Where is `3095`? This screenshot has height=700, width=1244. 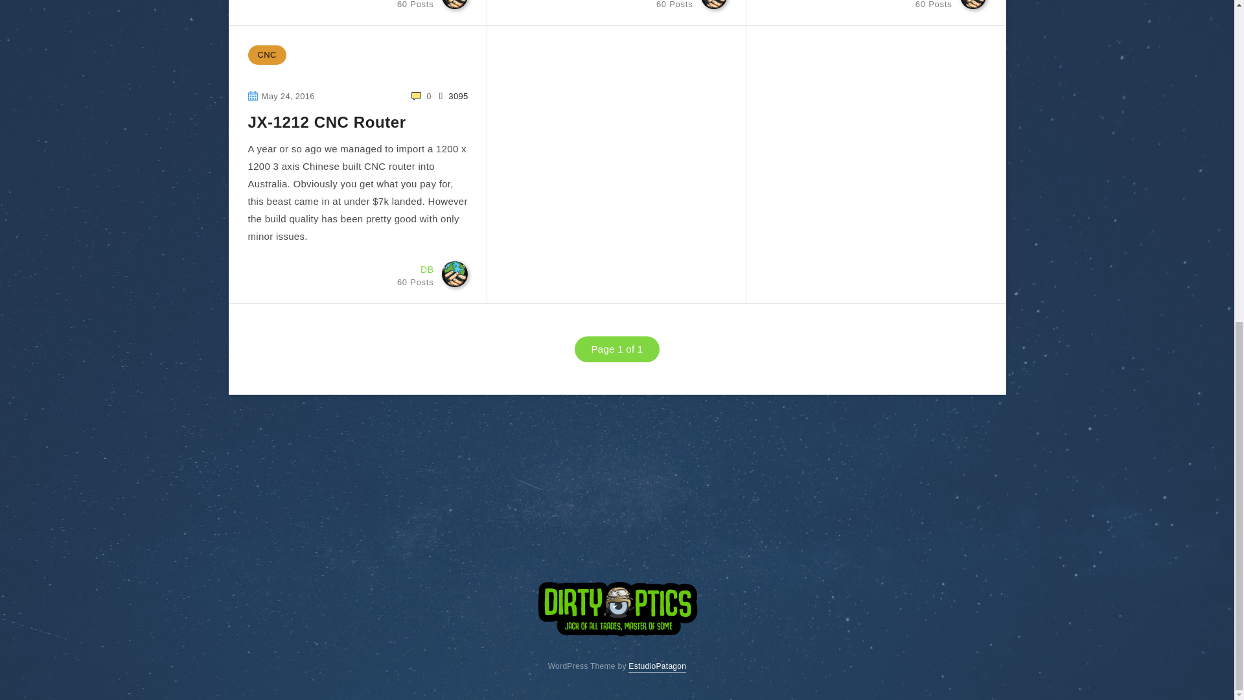 3095 is located at coordinates (936, 5).